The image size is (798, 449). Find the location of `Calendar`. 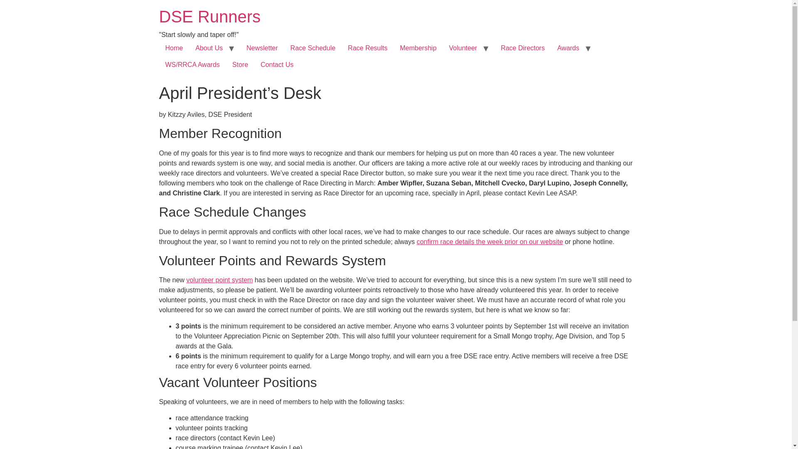

Calendar is located at coordinates (490, 242).